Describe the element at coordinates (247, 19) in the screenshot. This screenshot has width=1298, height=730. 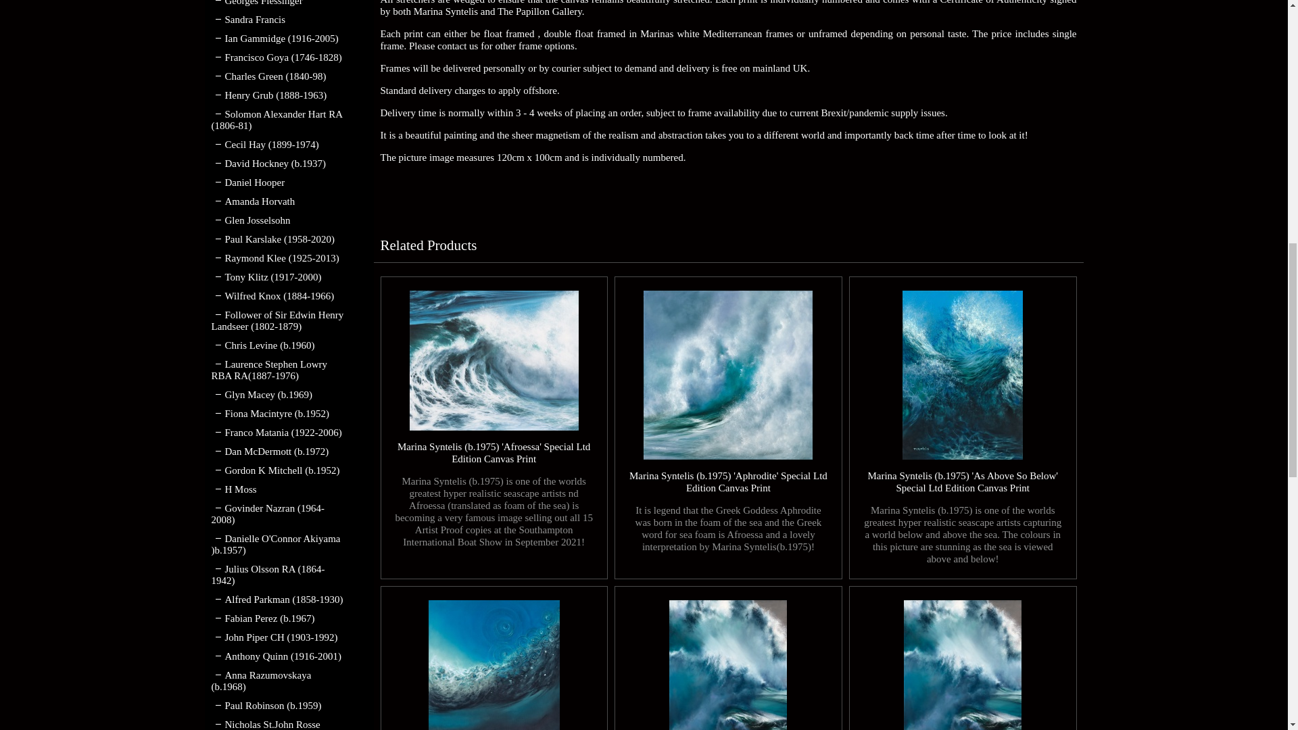
I see `Sandra Francis` at that location.